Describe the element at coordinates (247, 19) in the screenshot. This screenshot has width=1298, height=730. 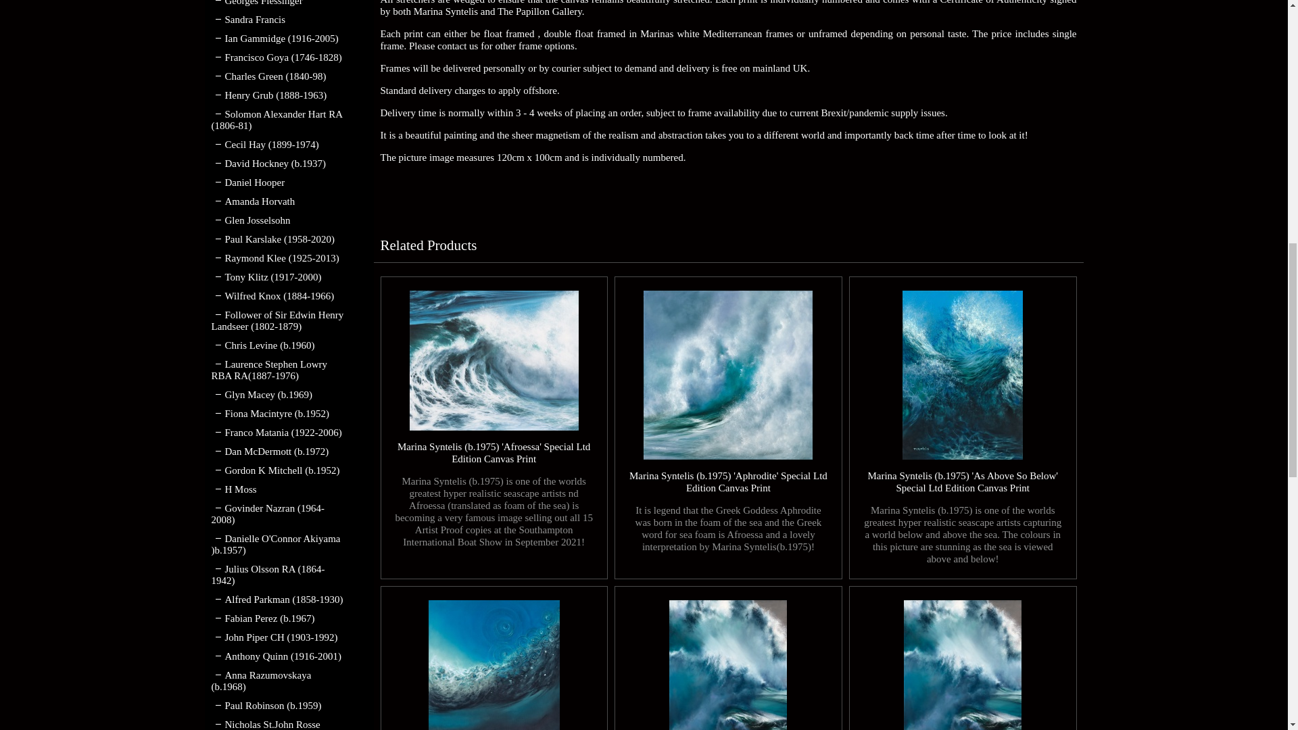
I see `Sandra Francis` at that location.